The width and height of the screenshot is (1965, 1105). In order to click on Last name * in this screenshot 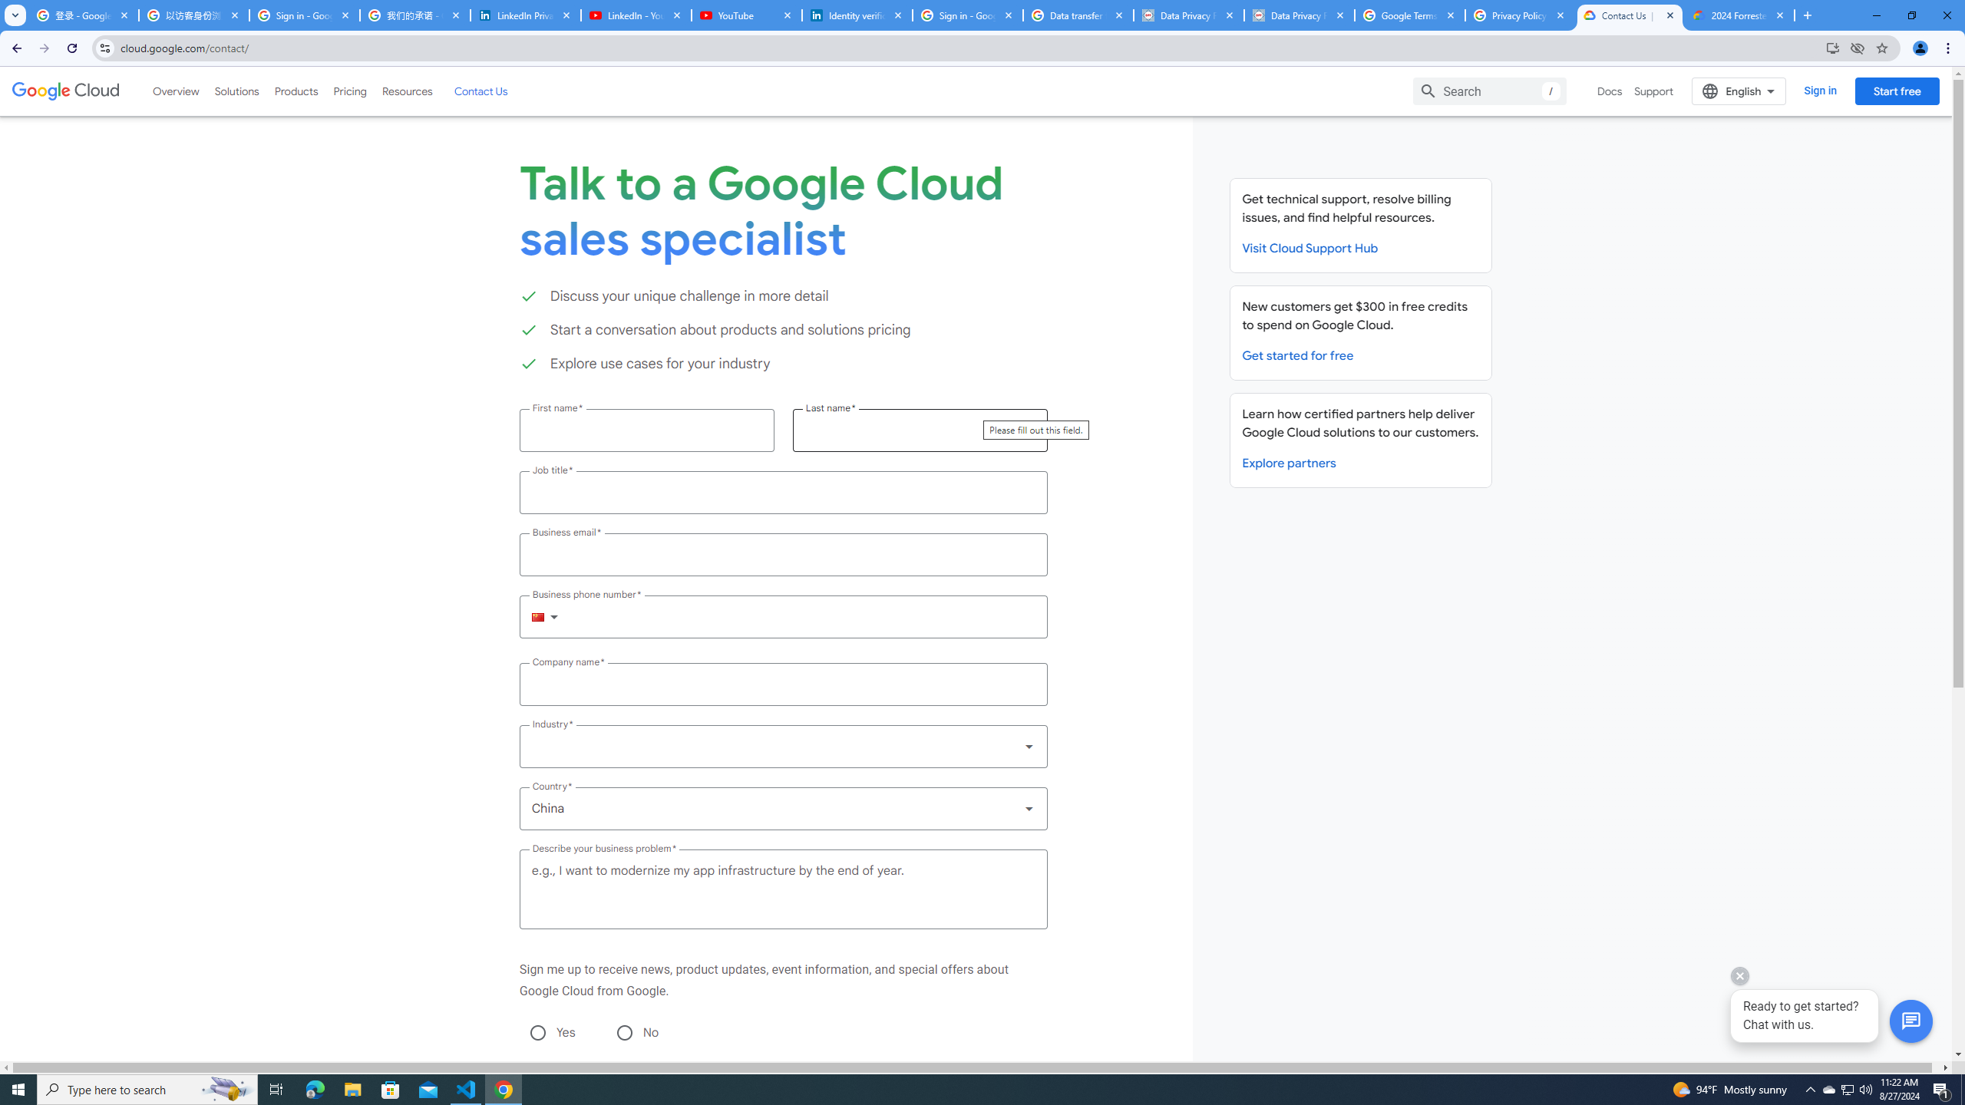, I will do `click(920, 430)`.